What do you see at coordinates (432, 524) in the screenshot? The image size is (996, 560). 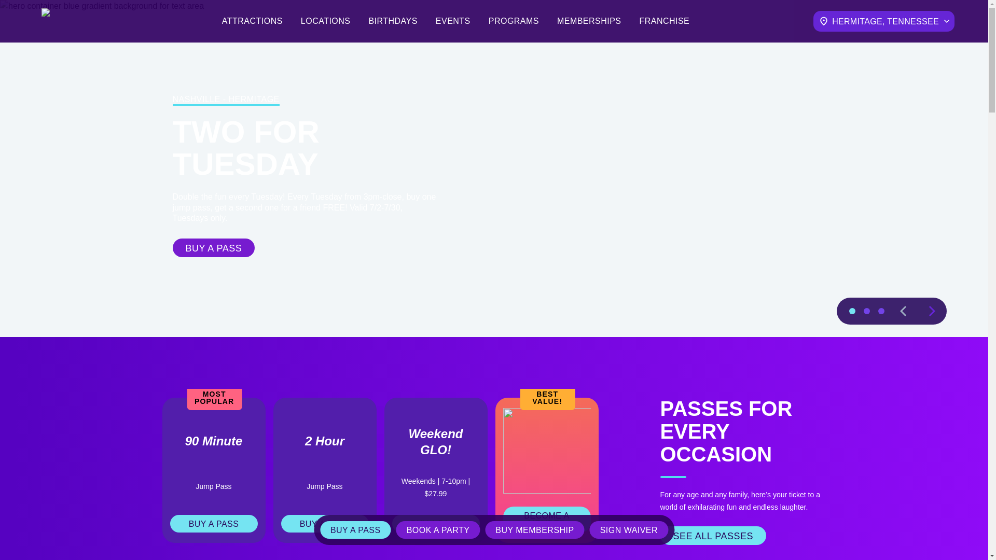 I see `BUY A PASS` at bounding box center [432, 524].